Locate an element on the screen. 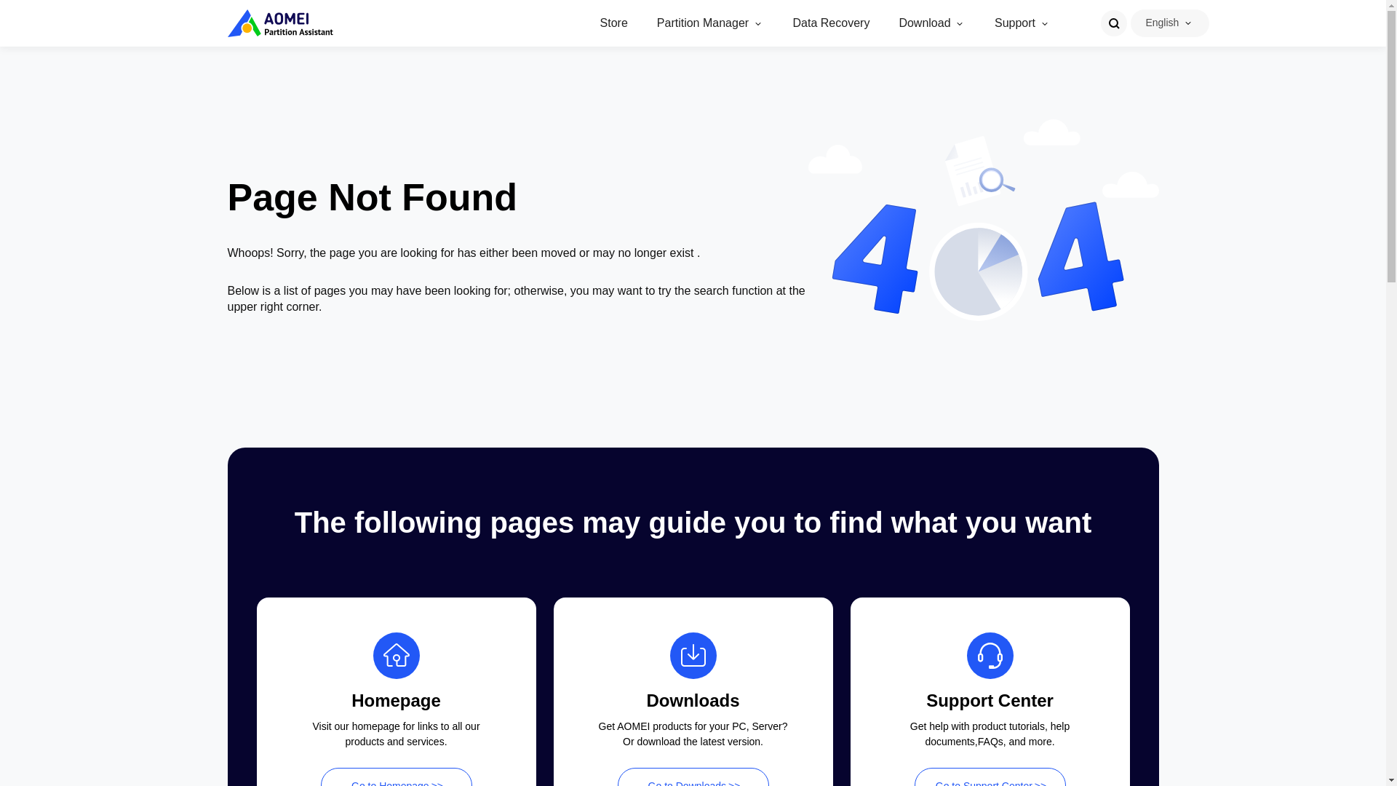 The image size is (1397, 786). English is located at coordinates (1162, 22).